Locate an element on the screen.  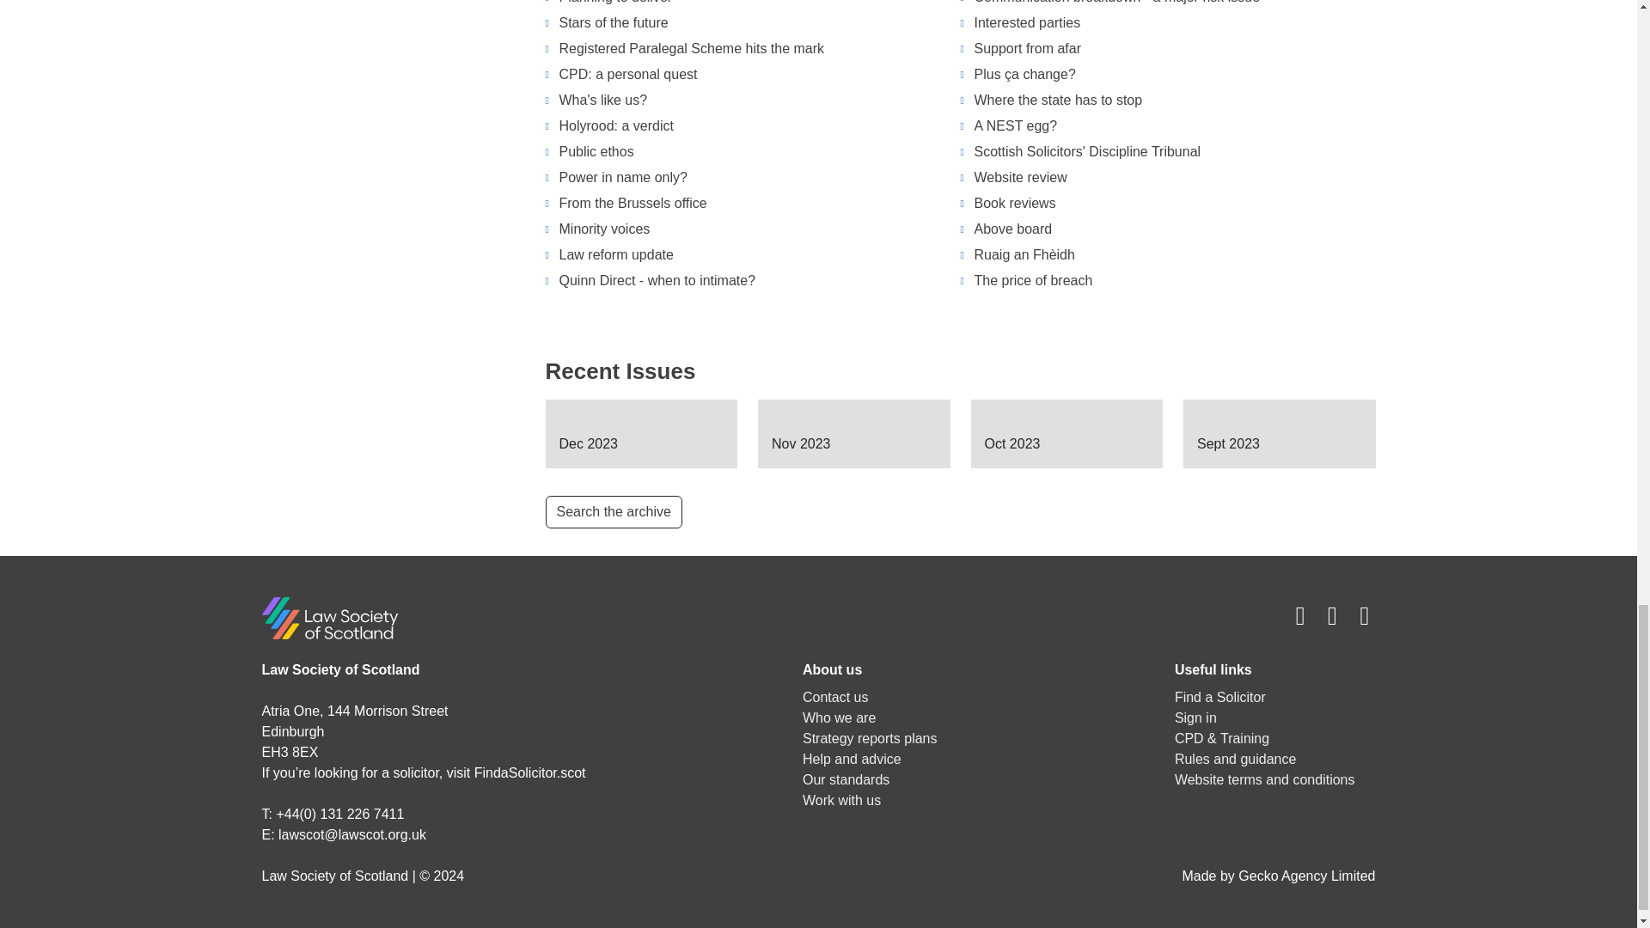
Home is located at coordinates (328, 615).